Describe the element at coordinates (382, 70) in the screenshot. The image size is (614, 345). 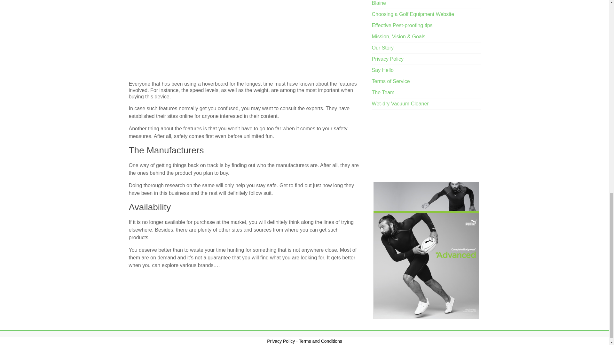
I see `Say Hello` at that location.